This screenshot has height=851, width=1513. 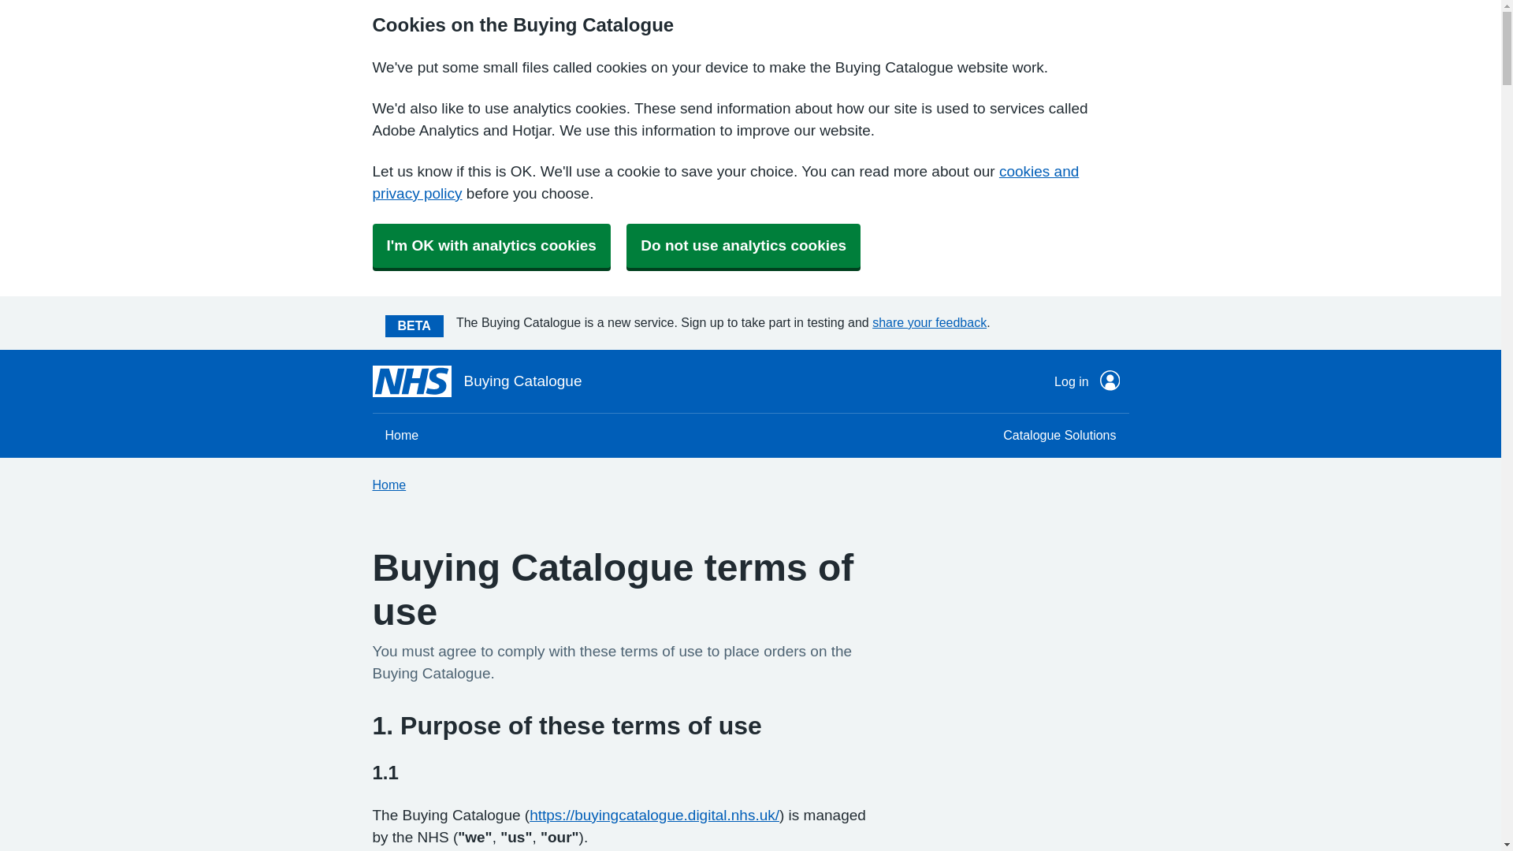 I want to click on share your feedback, so click(x=929, y=321).